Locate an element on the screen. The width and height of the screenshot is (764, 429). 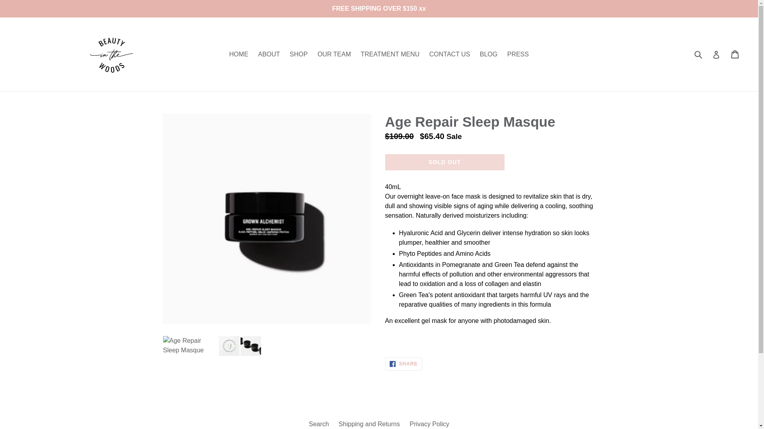
TREATMENT MENU is located at coordinates (450, 54).